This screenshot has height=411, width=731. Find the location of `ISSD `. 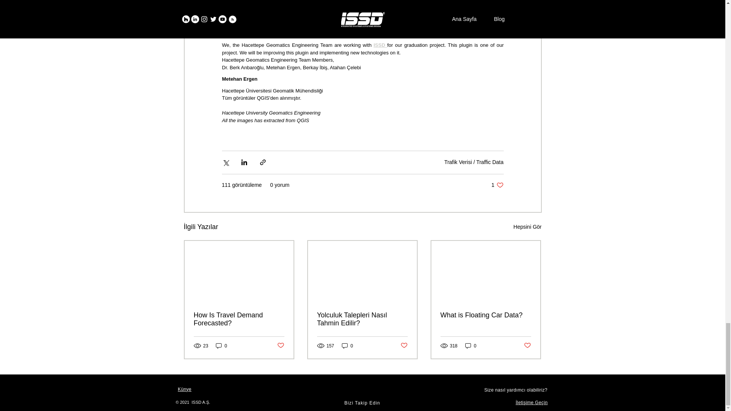

ISSD  is located at coordinates (380, 45).